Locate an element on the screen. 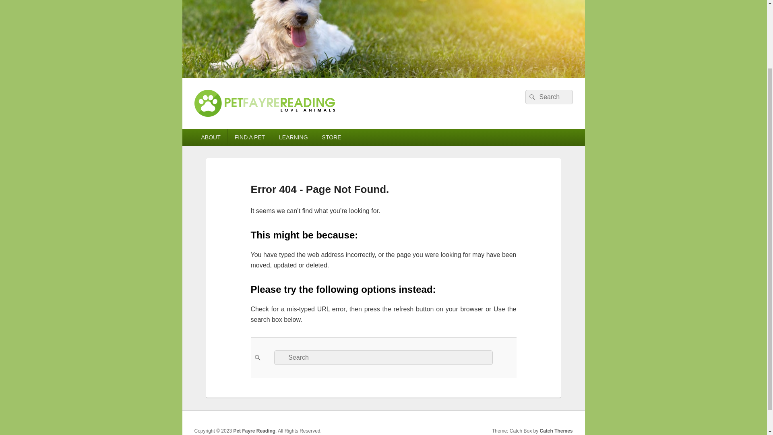 The height and width of the screenshot is (435, 773). LEARNING is located at coordinates (293, 137).